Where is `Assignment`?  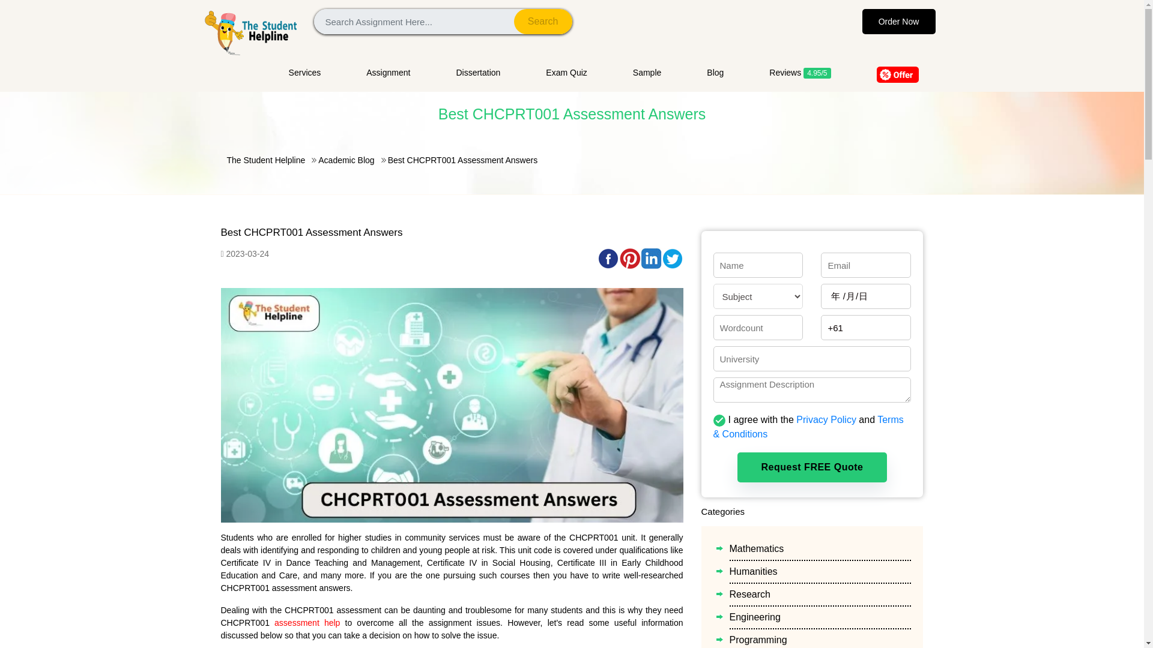 Assignment is located at coordinates (388, 73).